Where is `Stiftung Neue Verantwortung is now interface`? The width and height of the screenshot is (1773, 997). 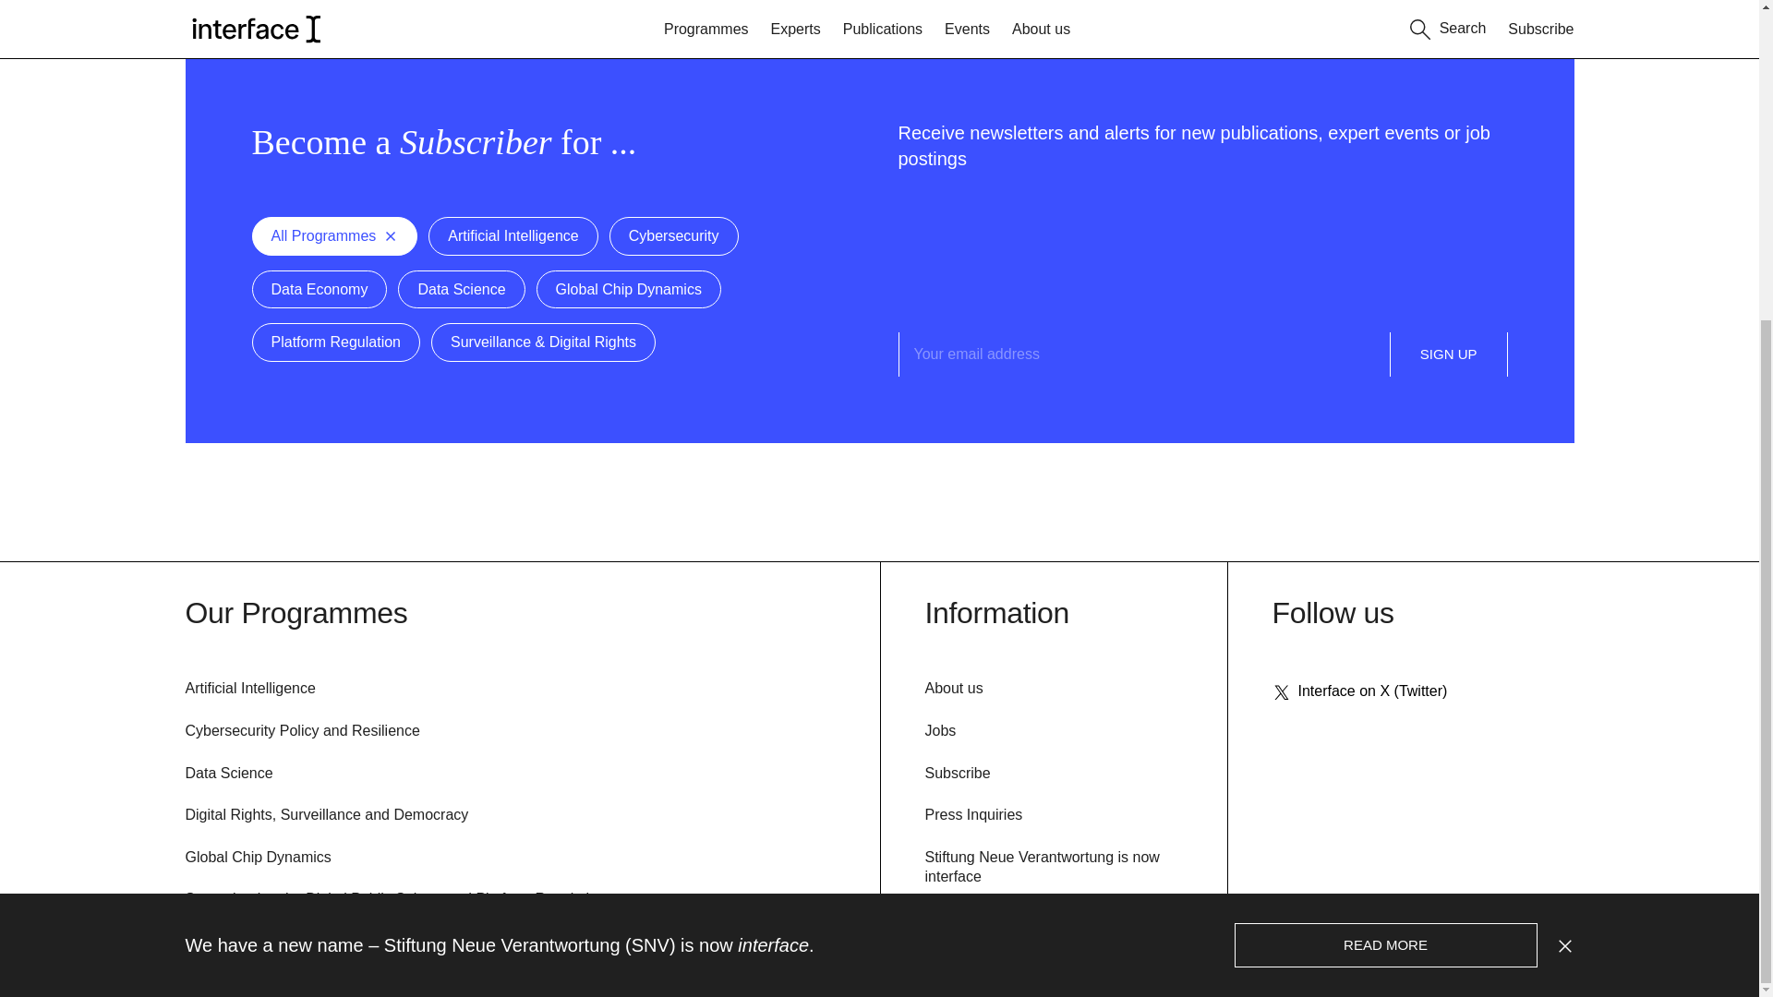 Stiftung Neue Verantwortung is now interface is located at coordinates (1042, 869).